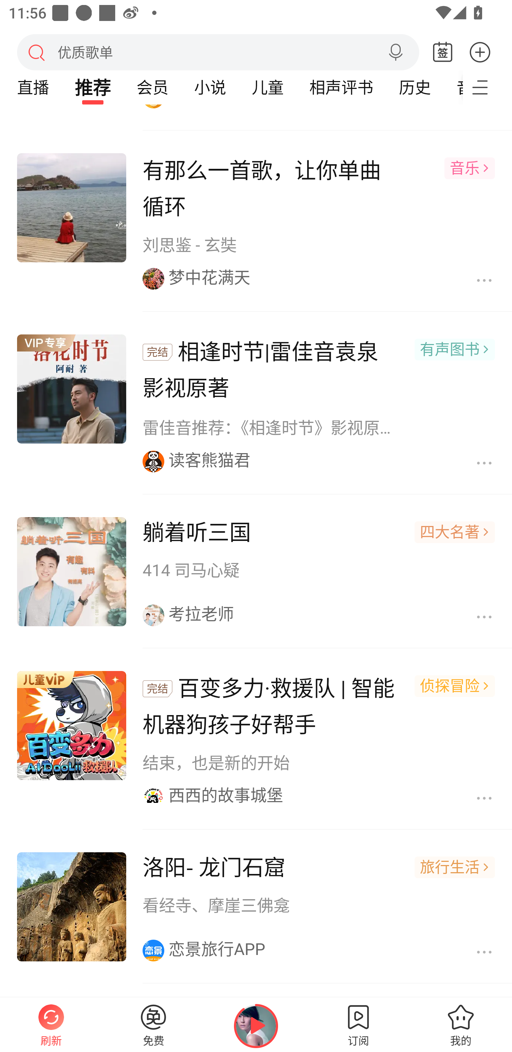 This screenshot has width=512, height=1052. What do you see at coordinates (210, 87) in the screenshot?
I see `小说` at bounding box center [210, 87].